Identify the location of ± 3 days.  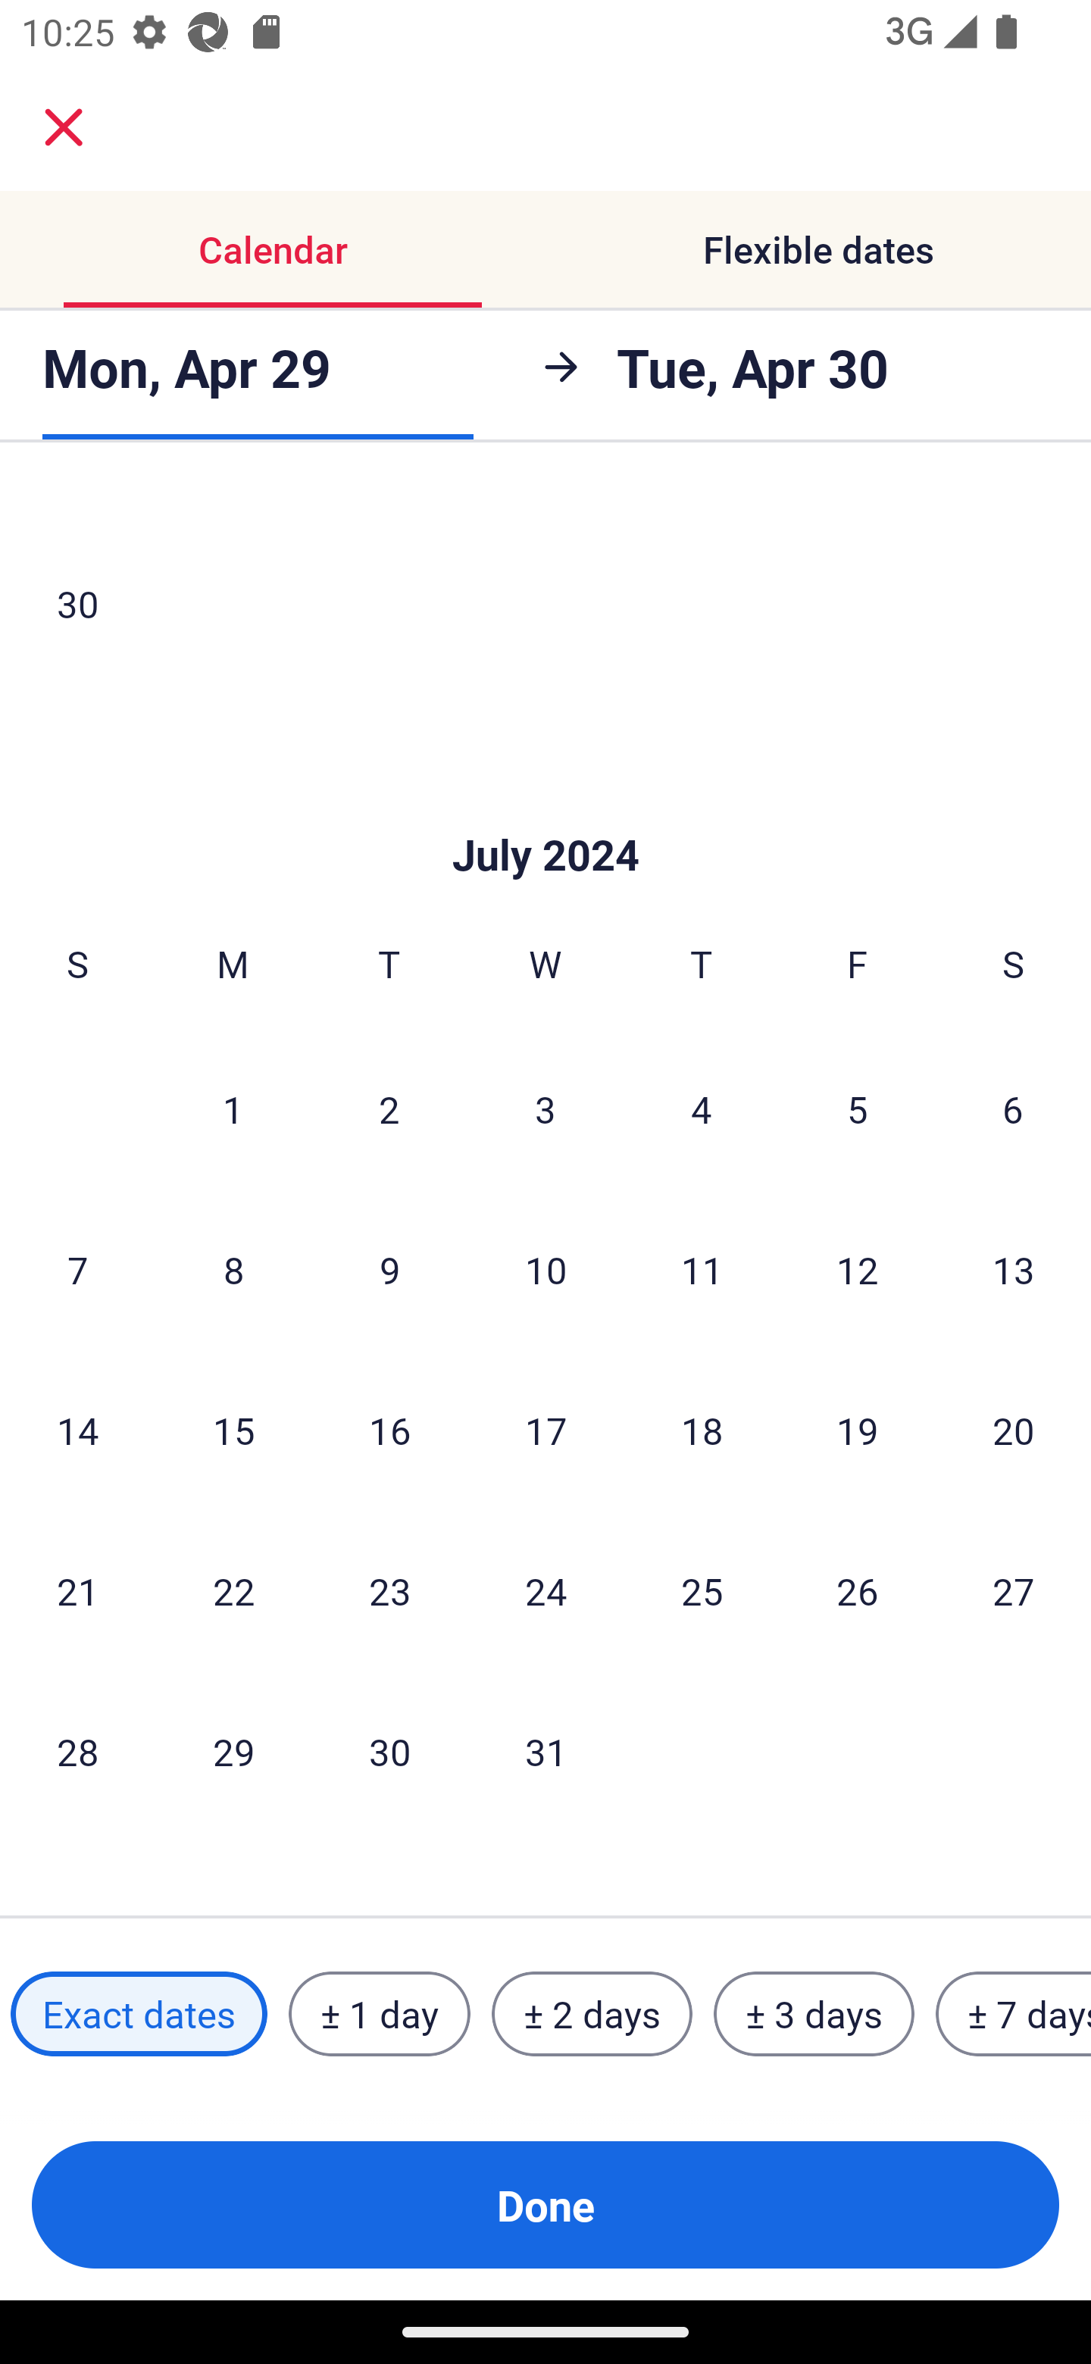
(814, 2014).